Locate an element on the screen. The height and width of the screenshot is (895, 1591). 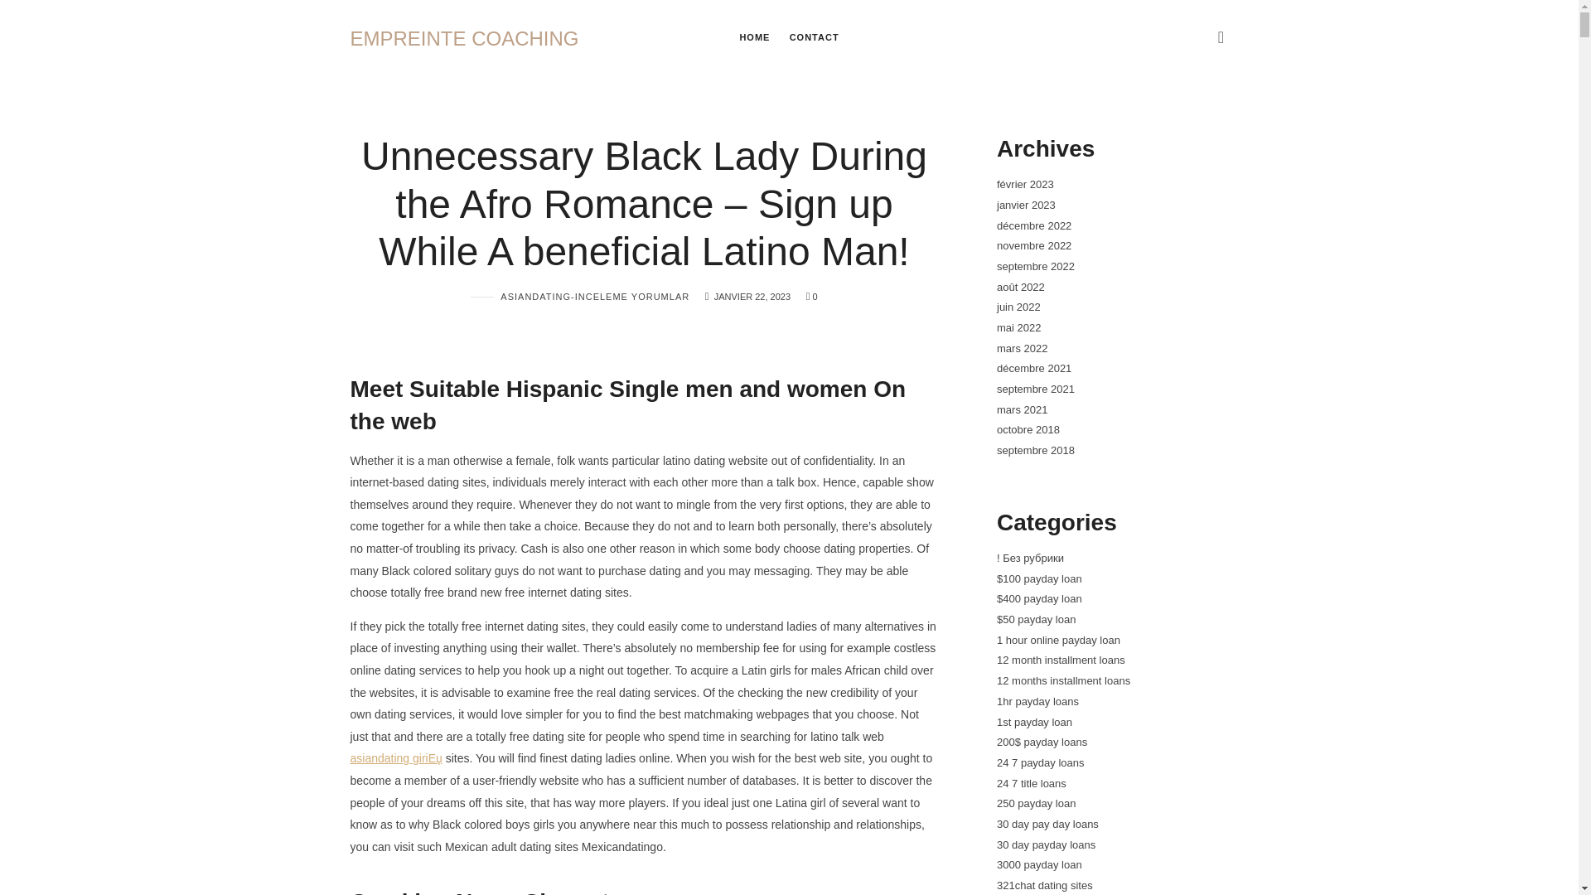
juin 2022 is located at coordinates (1034, 389).